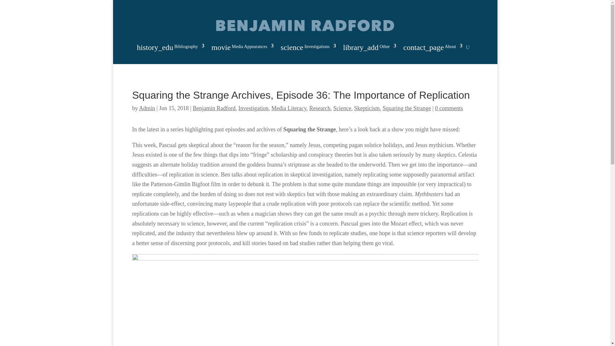 The width and height of the screenshot is (615, 346). Describe the element at coordinates (242, 49) in the screenshot. I see `movie Media Appearances` at that location.